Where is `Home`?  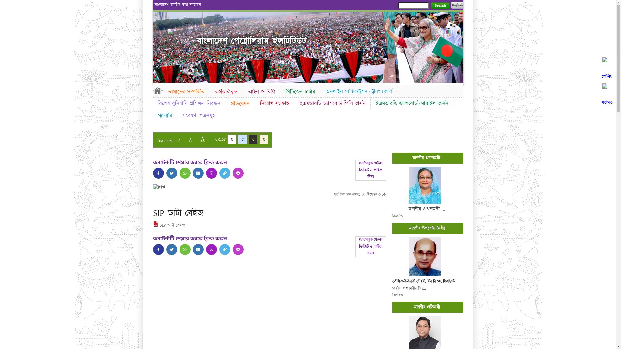
Home is located at coordinates (158, 90).